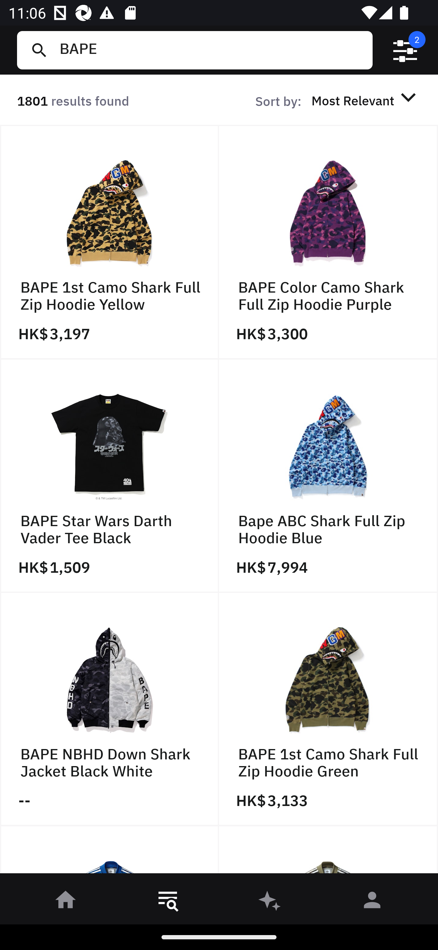  Describe the element at coordinates (372, 902) in the screenshot. I see `󰀄` at that location.